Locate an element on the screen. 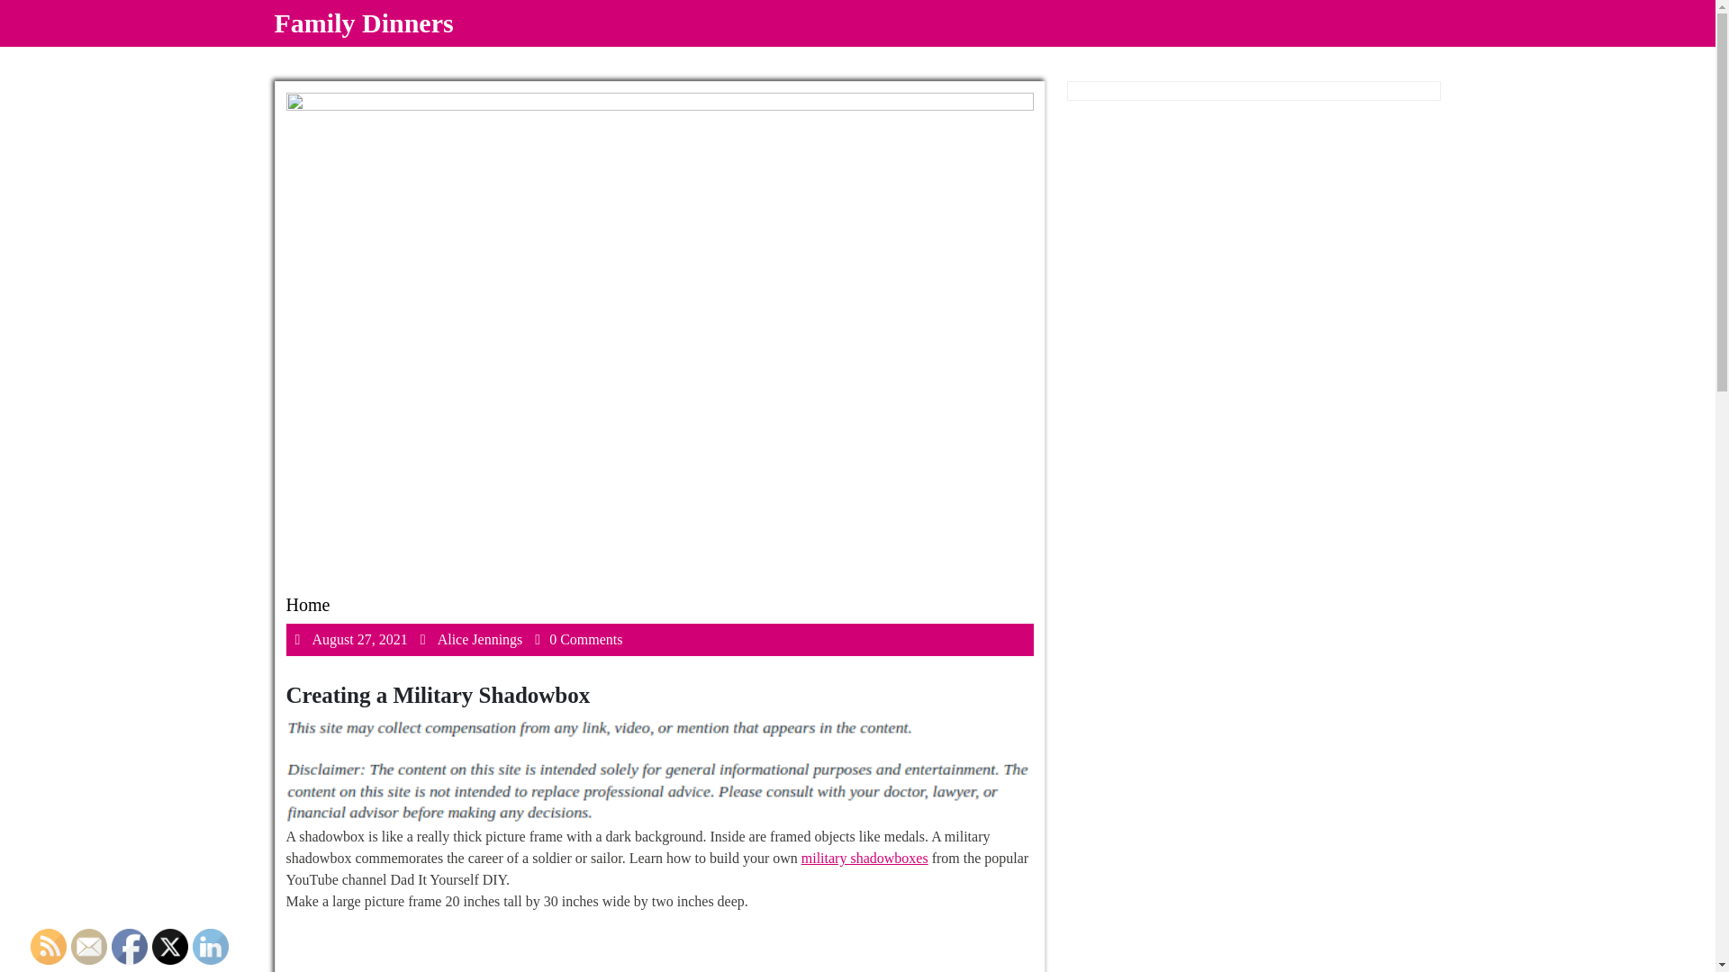 This screenshot has height=972, width=1729. RSS is located at coordinates (210, 947).